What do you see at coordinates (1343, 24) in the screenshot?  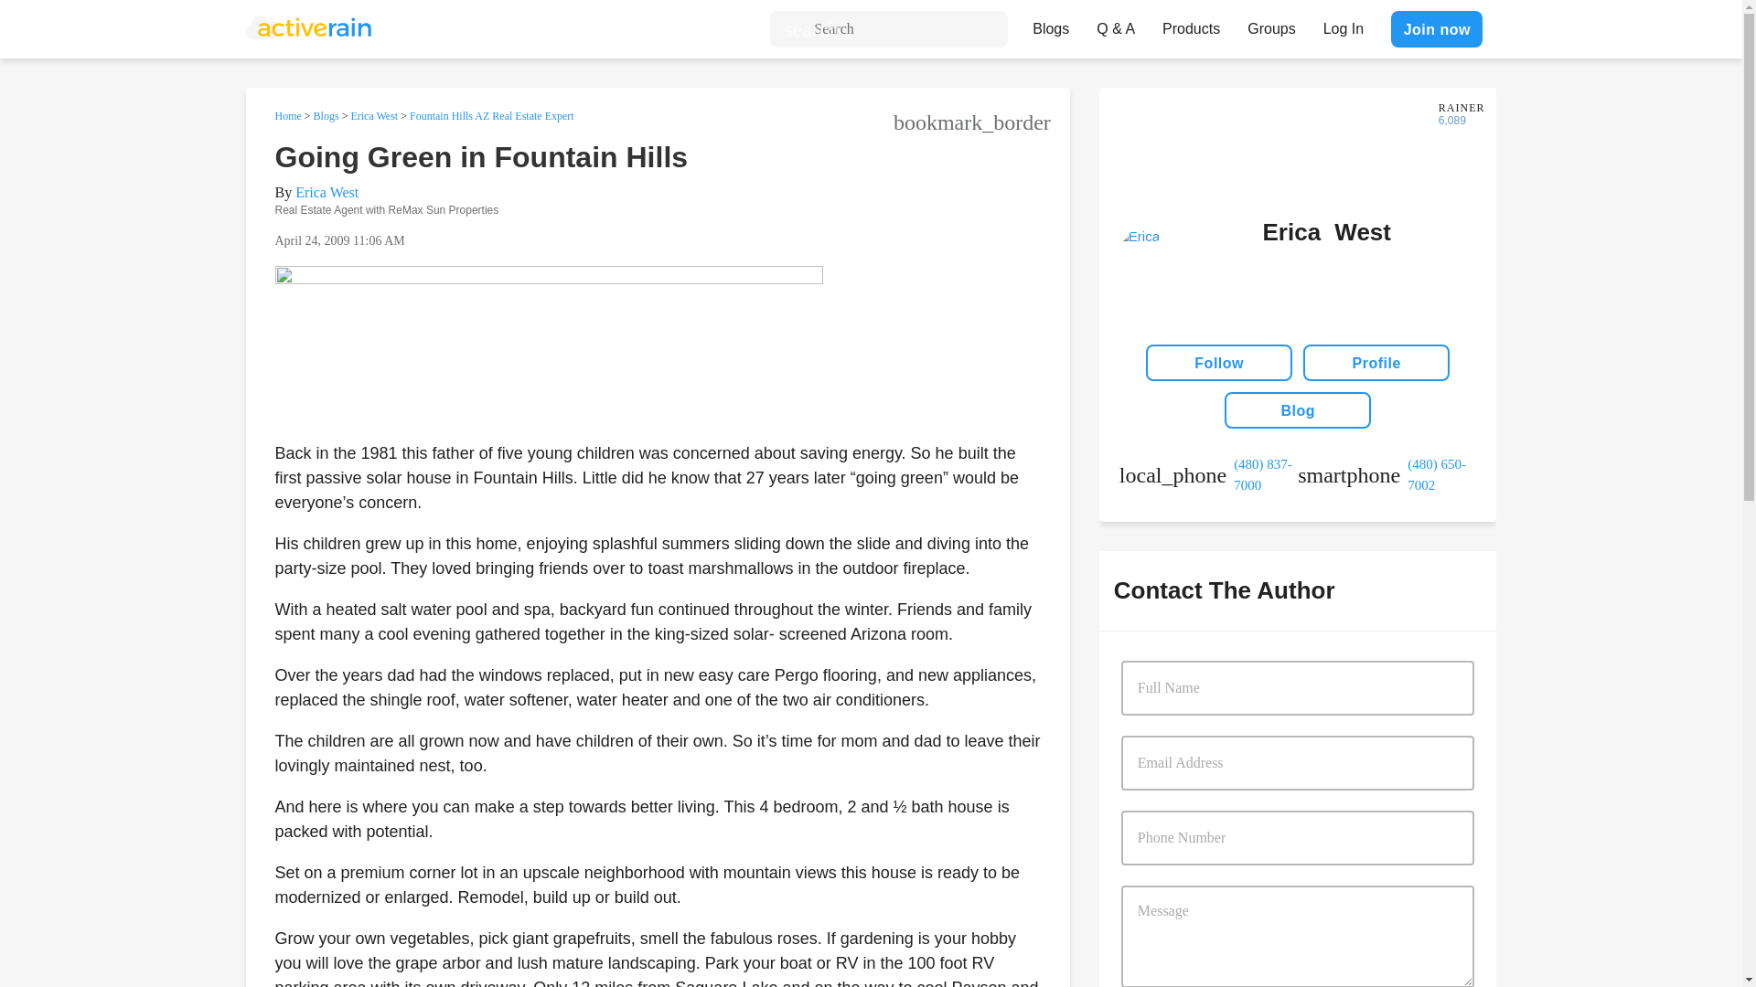 I see `Log In` at bounding box center [1343, 24].